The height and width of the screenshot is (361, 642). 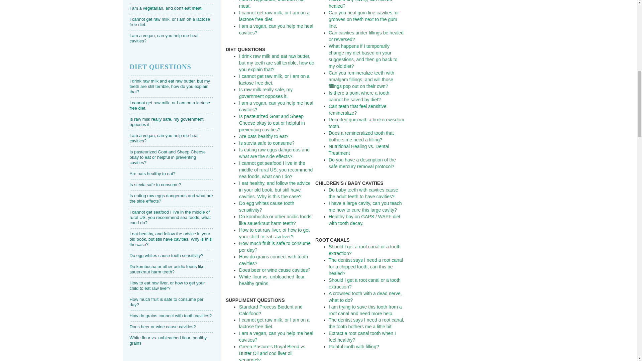 I want to click on Is eating raw eggs dangerous and what are the side effects?, so click(x=274, y=153).